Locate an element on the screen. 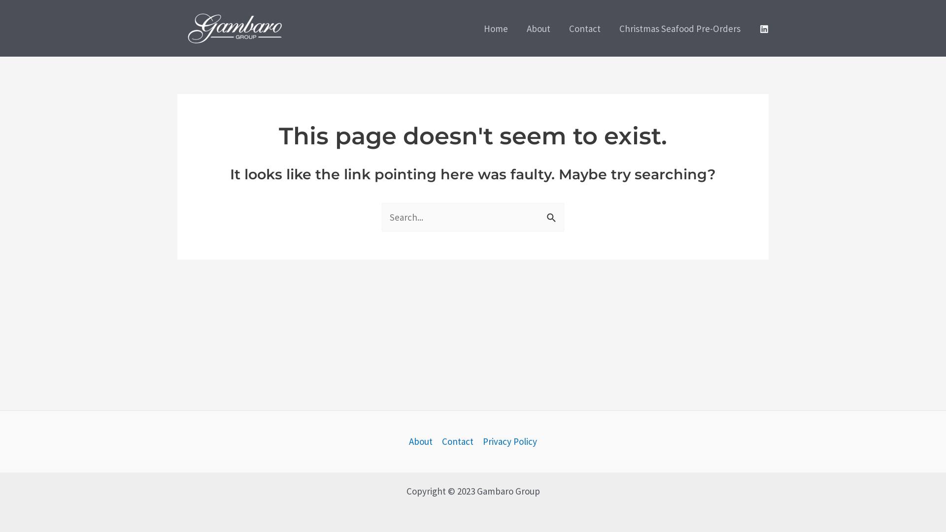 This screenshot has height=532, width=946. Christmas Seafood Pre-Orders is located at coordinates (680, 28).